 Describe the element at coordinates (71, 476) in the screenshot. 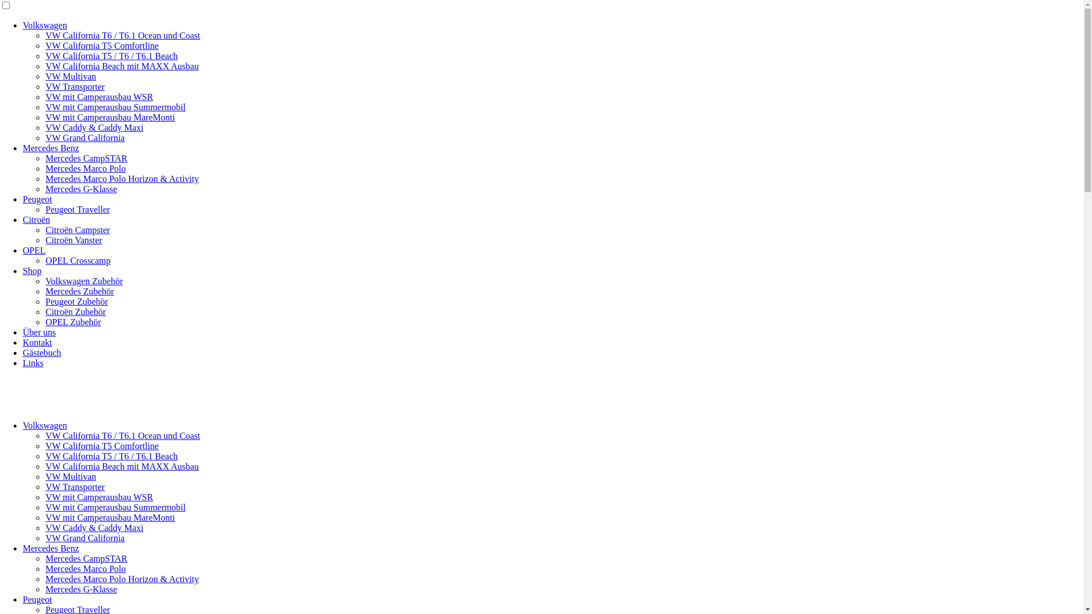

I see `VW Multivan` at that location.